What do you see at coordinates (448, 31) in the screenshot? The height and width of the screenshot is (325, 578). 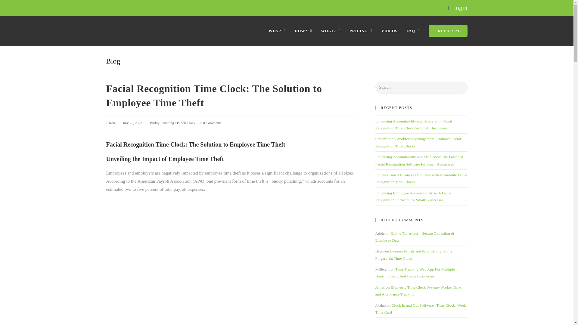 I see `FREE TRIAL` at bounding box center [448, 31].